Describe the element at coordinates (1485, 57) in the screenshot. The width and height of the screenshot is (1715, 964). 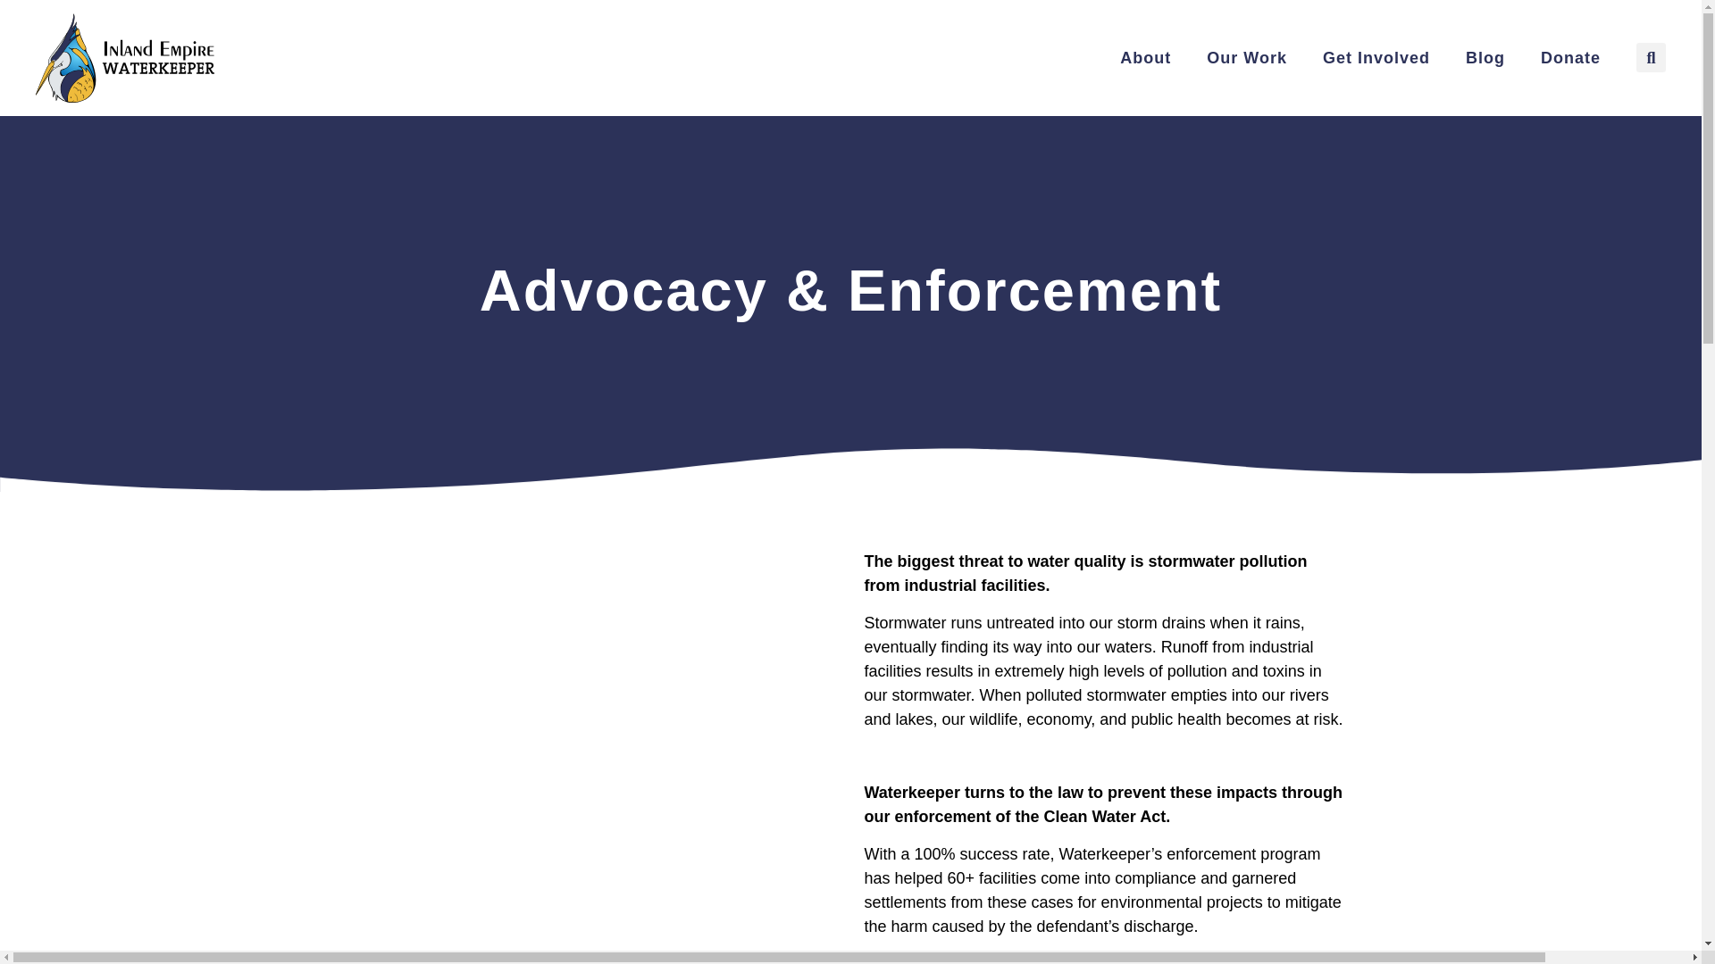
I see `Blog` at that location.